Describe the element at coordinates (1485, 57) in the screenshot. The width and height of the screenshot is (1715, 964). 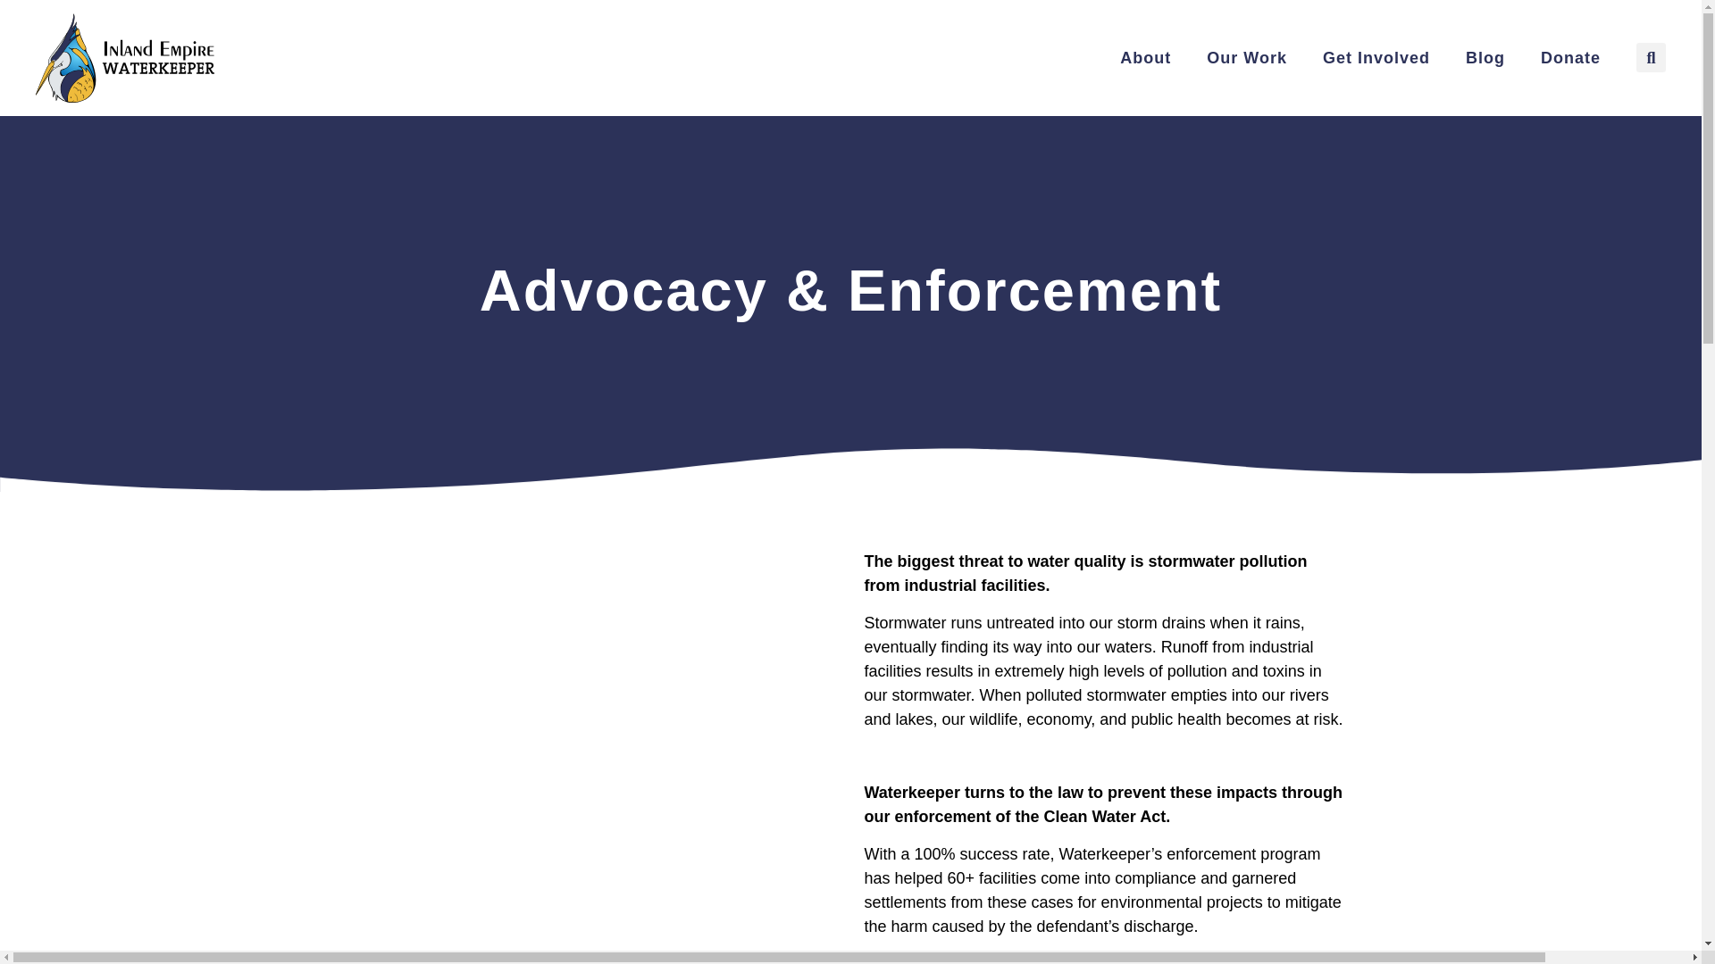
I see `Blog` at that location.